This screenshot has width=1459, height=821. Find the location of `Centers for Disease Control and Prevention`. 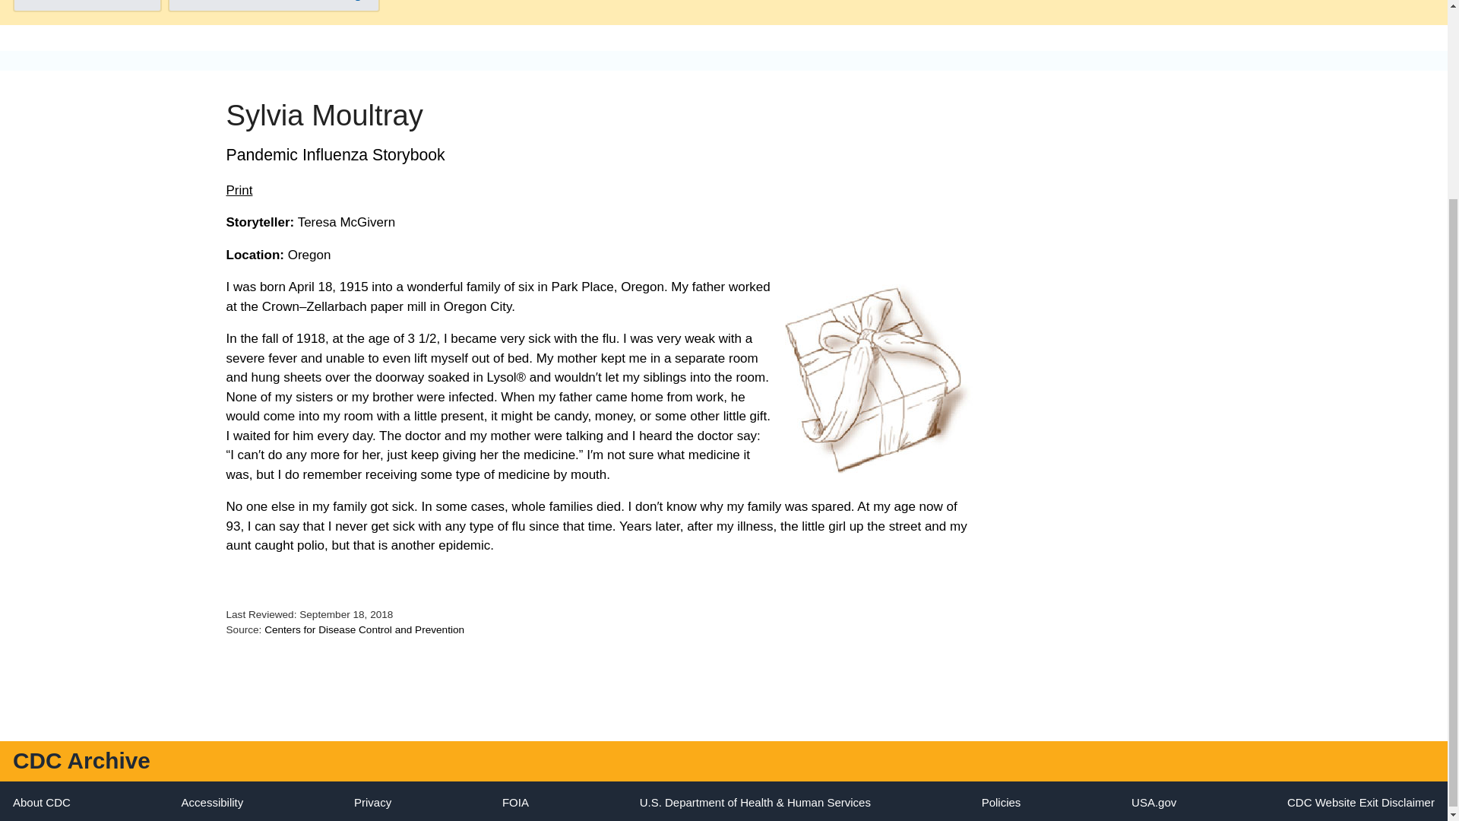

Centers for Disease Control and Prevention is located at coordinates (363, 629).